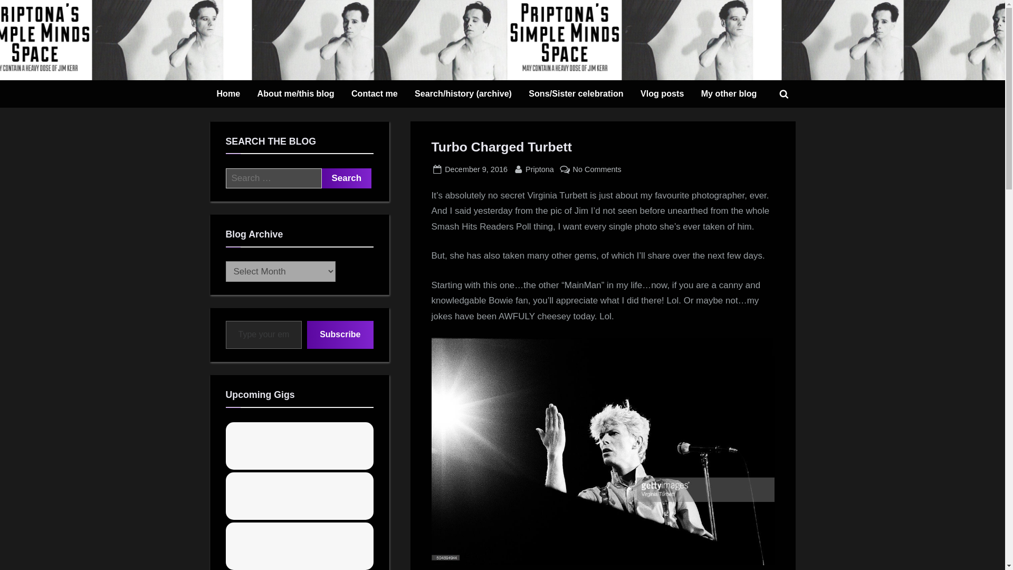 This screenshot has width=1013, height=570. Describe the element at coordinates (540, 169) in the screenshot. I see `Search` at that location.